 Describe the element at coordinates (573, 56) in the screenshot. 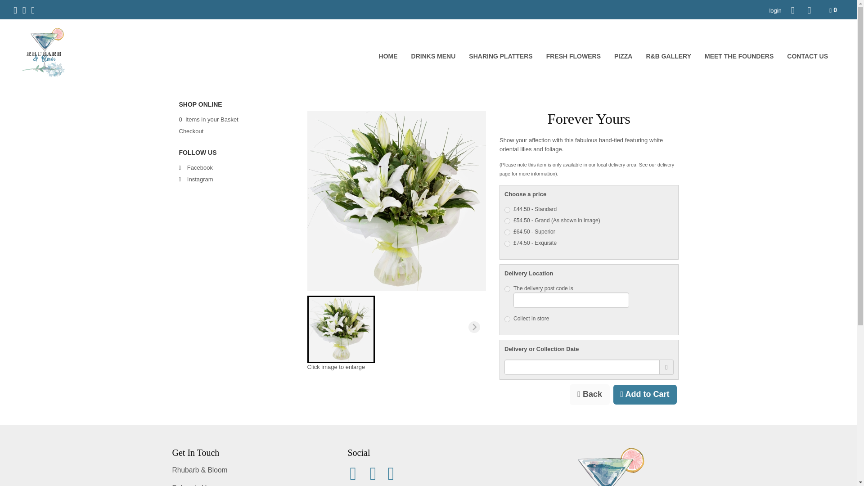

I see `Fresh Flowers` at that location.